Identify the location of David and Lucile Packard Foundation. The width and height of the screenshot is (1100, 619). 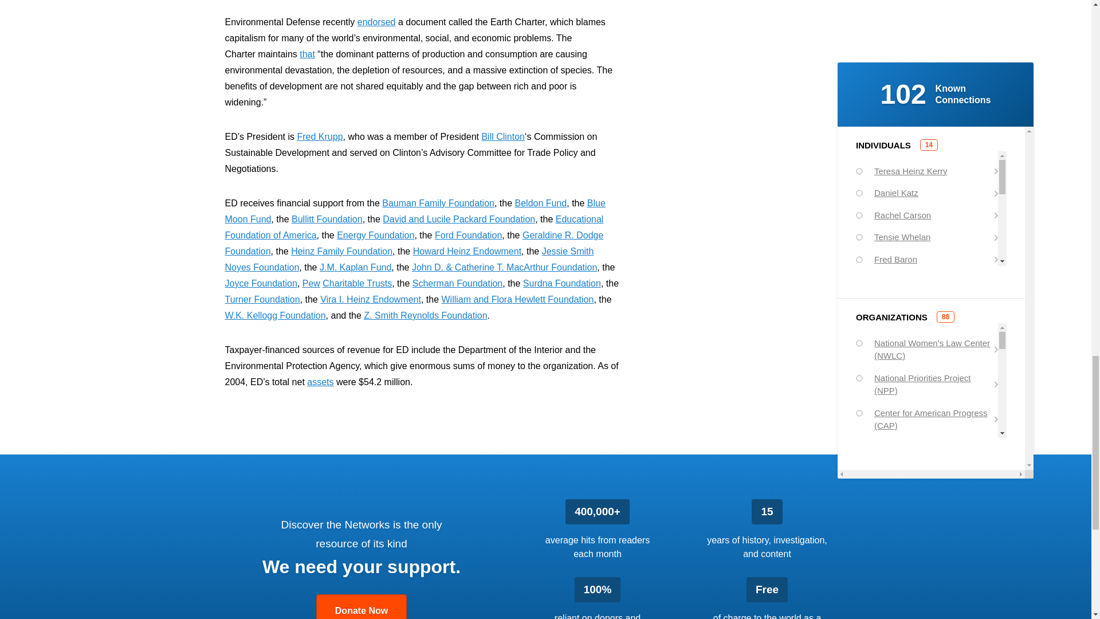
(458, 219).